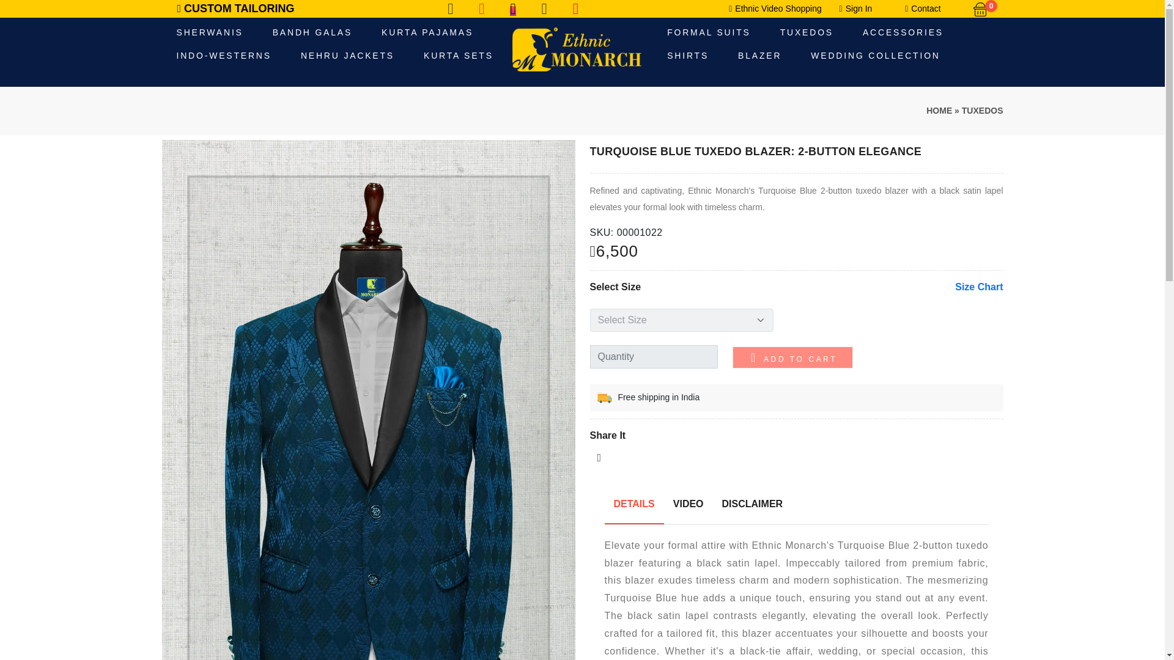  Describe the element at coordinates (459, 56) in the screenshot. I see `KURTA SETS` at that location.